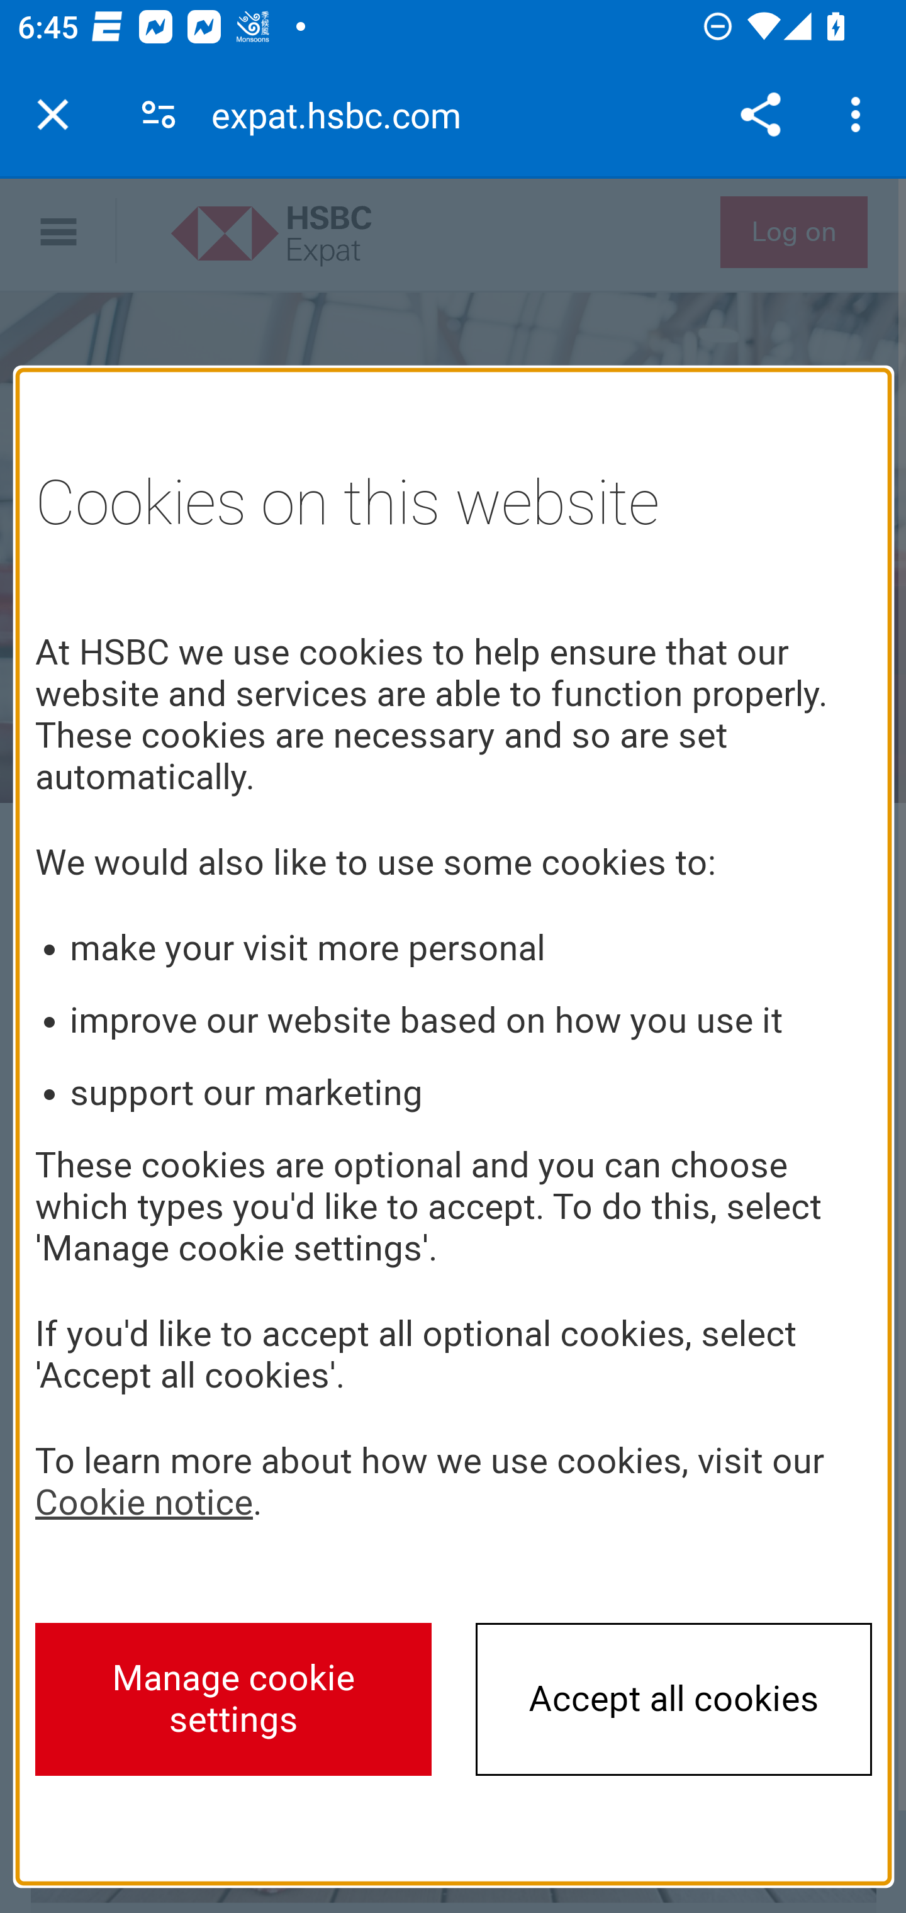  Describe the element at coordinates (859, 115) in the screenshot. I see `Customize and control Google Chrome` at that location.